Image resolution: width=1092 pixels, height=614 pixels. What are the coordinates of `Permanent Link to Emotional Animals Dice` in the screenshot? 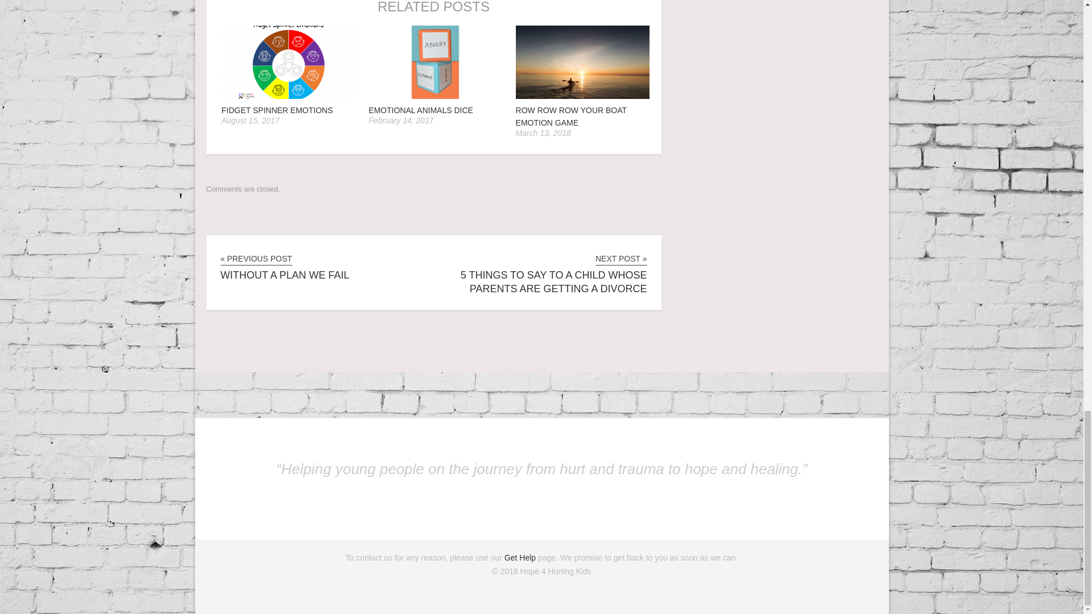 It's located at (421, 110).